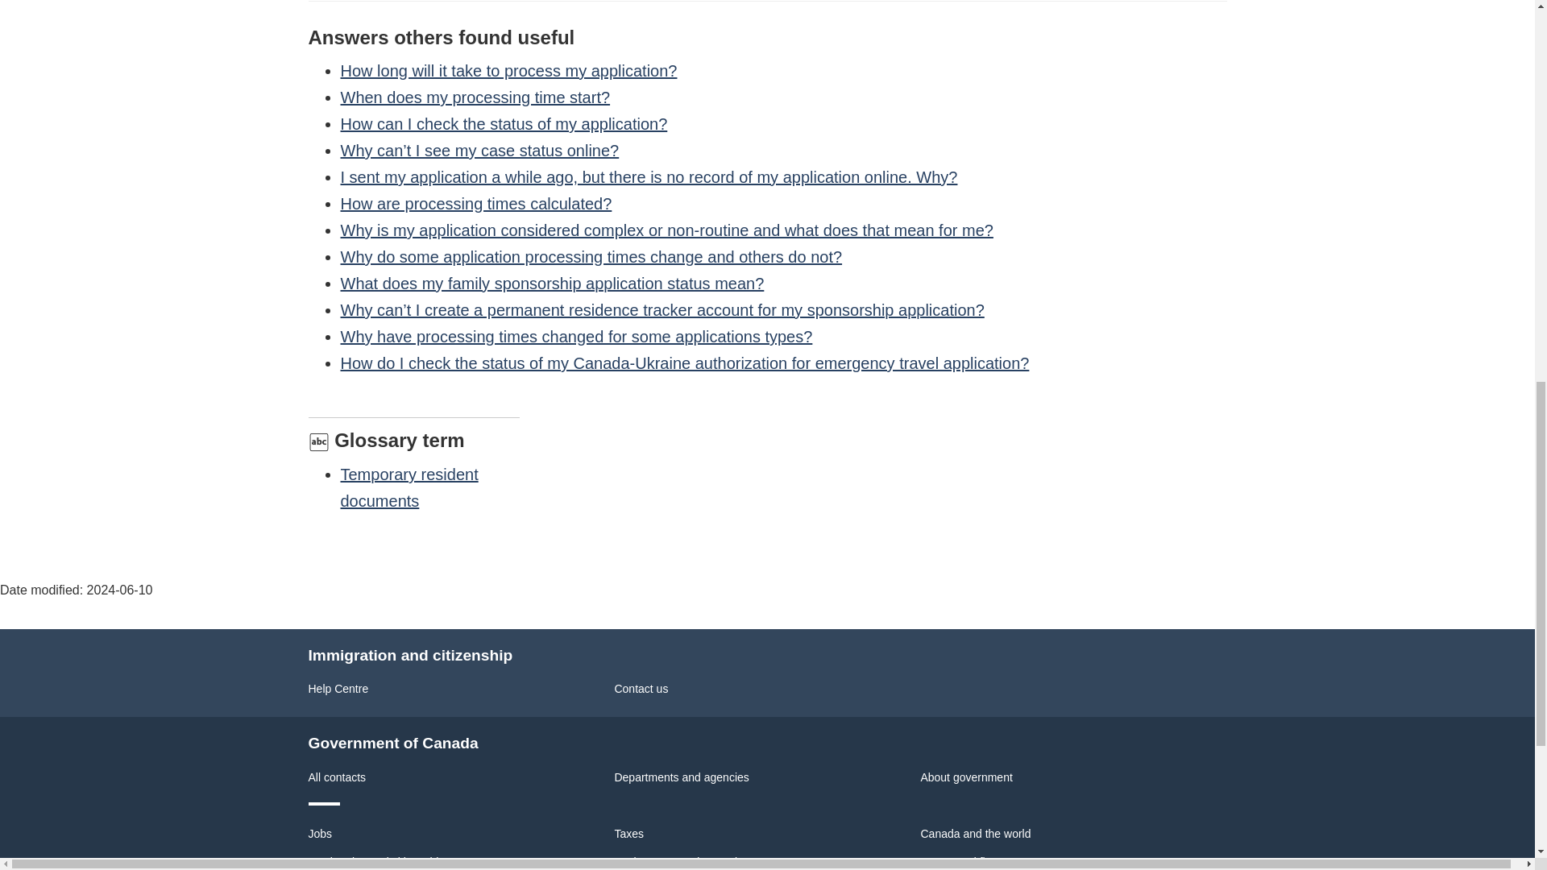 The height and width of the screenshot is (870, 1547). I want to click on How long will it take to process my application?, so click(508, 71).